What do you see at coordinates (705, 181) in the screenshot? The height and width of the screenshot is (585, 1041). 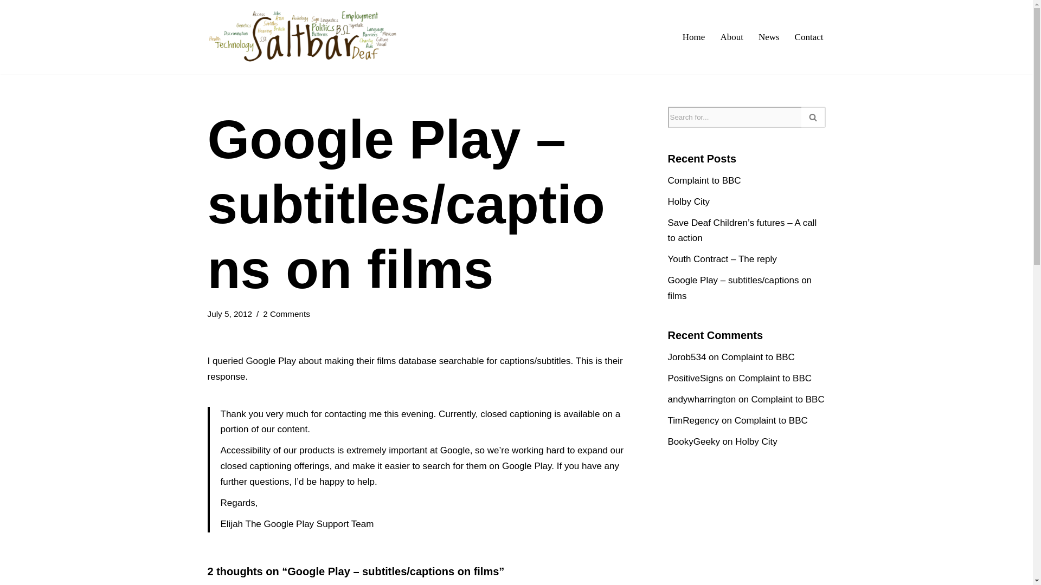 I see `Complaint to BBC` at bounding box center [705, 181].